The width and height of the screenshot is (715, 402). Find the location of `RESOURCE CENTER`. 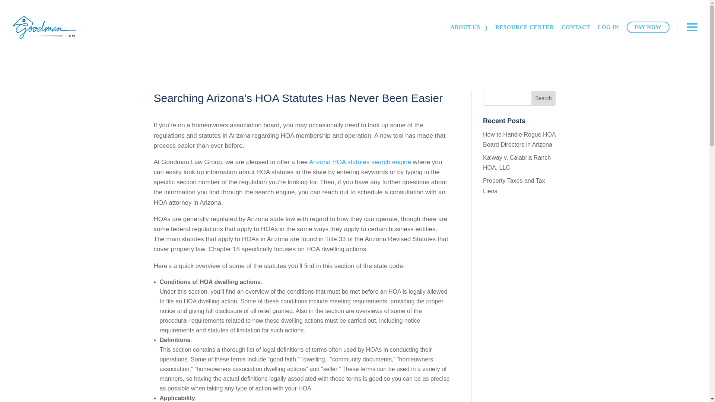

RESOURCE CENTER is located at coordinates (524, 28).